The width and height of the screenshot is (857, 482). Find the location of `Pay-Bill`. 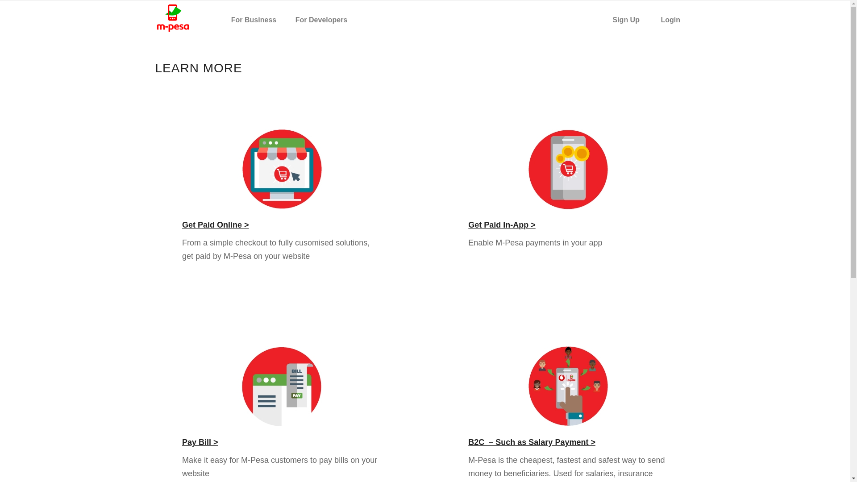

Pay-Bill is located at coordinates (282, 386).